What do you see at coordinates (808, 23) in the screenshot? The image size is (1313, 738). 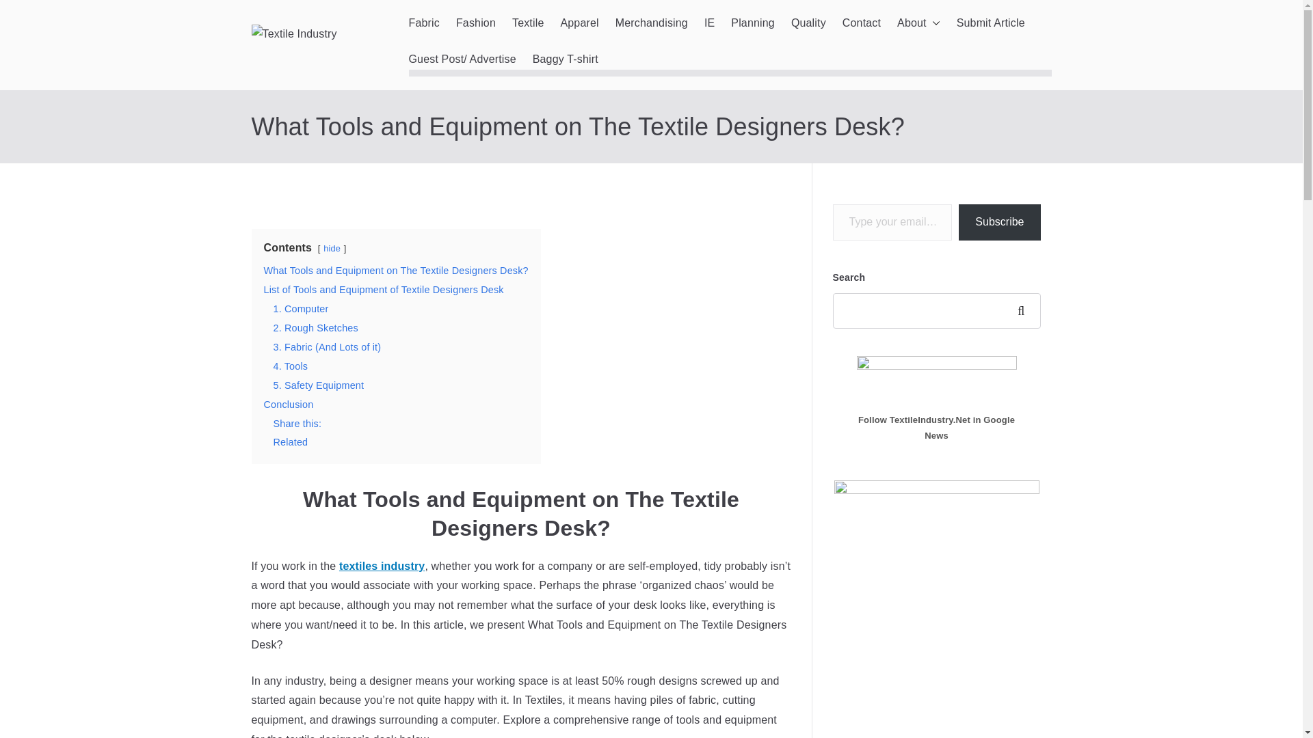 I see `Quality` at bounding box center [808, 23].